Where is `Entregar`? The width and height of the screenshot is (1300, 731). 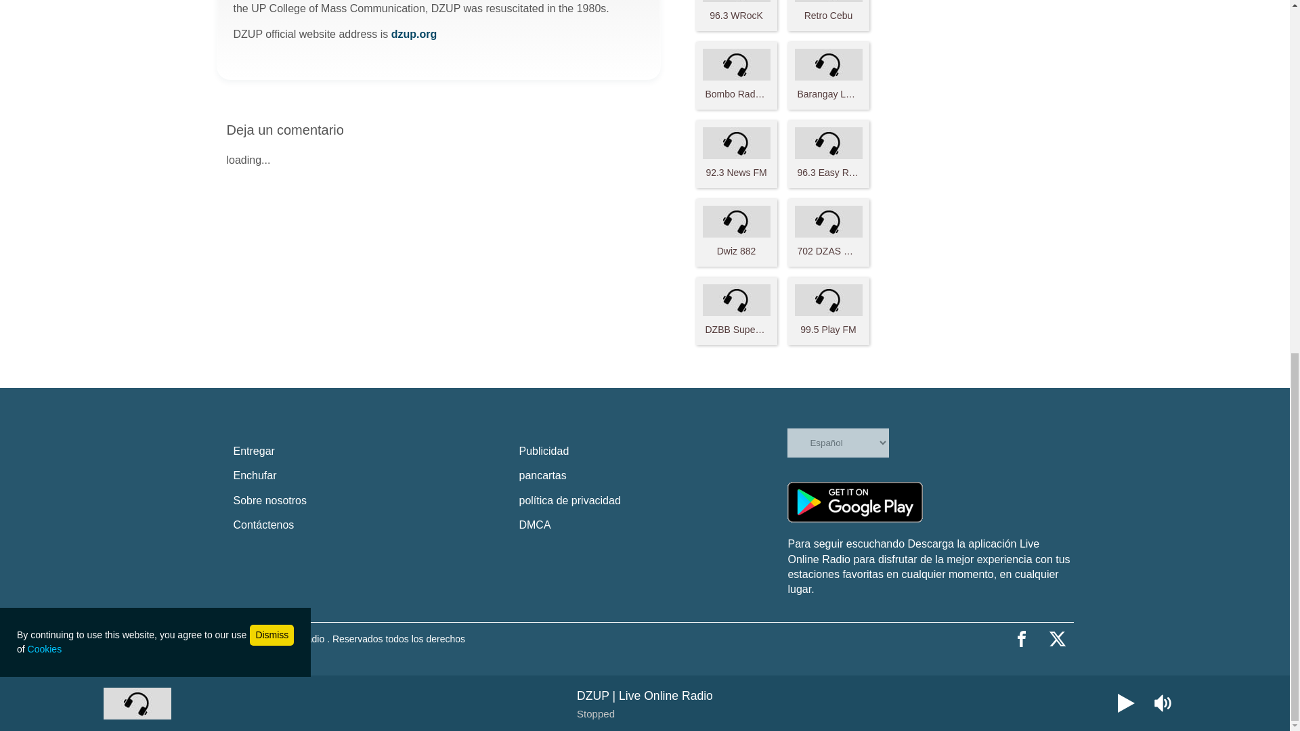
Entregar is located at coordinates (367, 451).